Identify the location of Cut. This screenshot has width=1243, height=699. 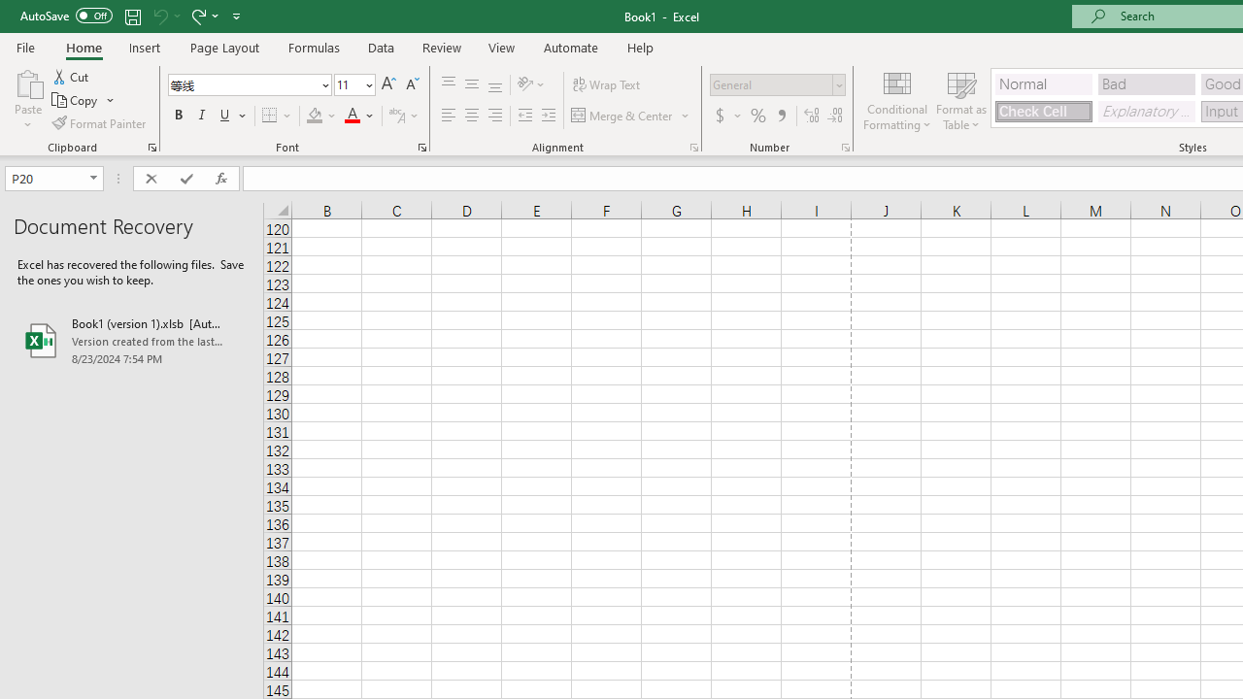
(72, 76).